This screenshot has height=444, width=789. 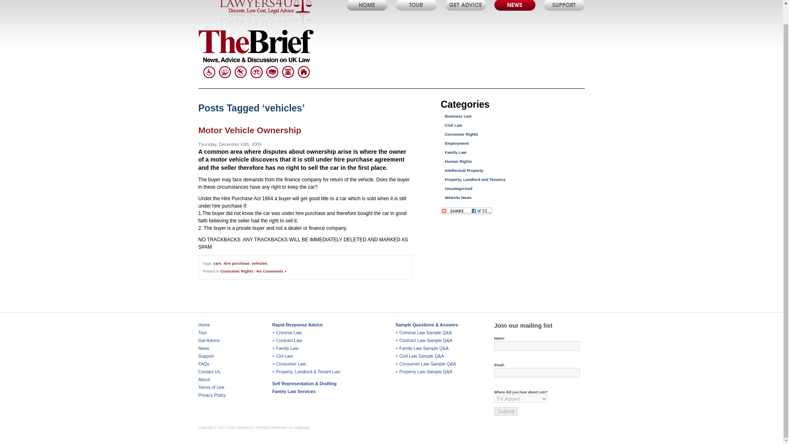 What do you see at coordinates (236, 263) in the screenshot?
I see `hire purchase` at bounding box center [236, 263].